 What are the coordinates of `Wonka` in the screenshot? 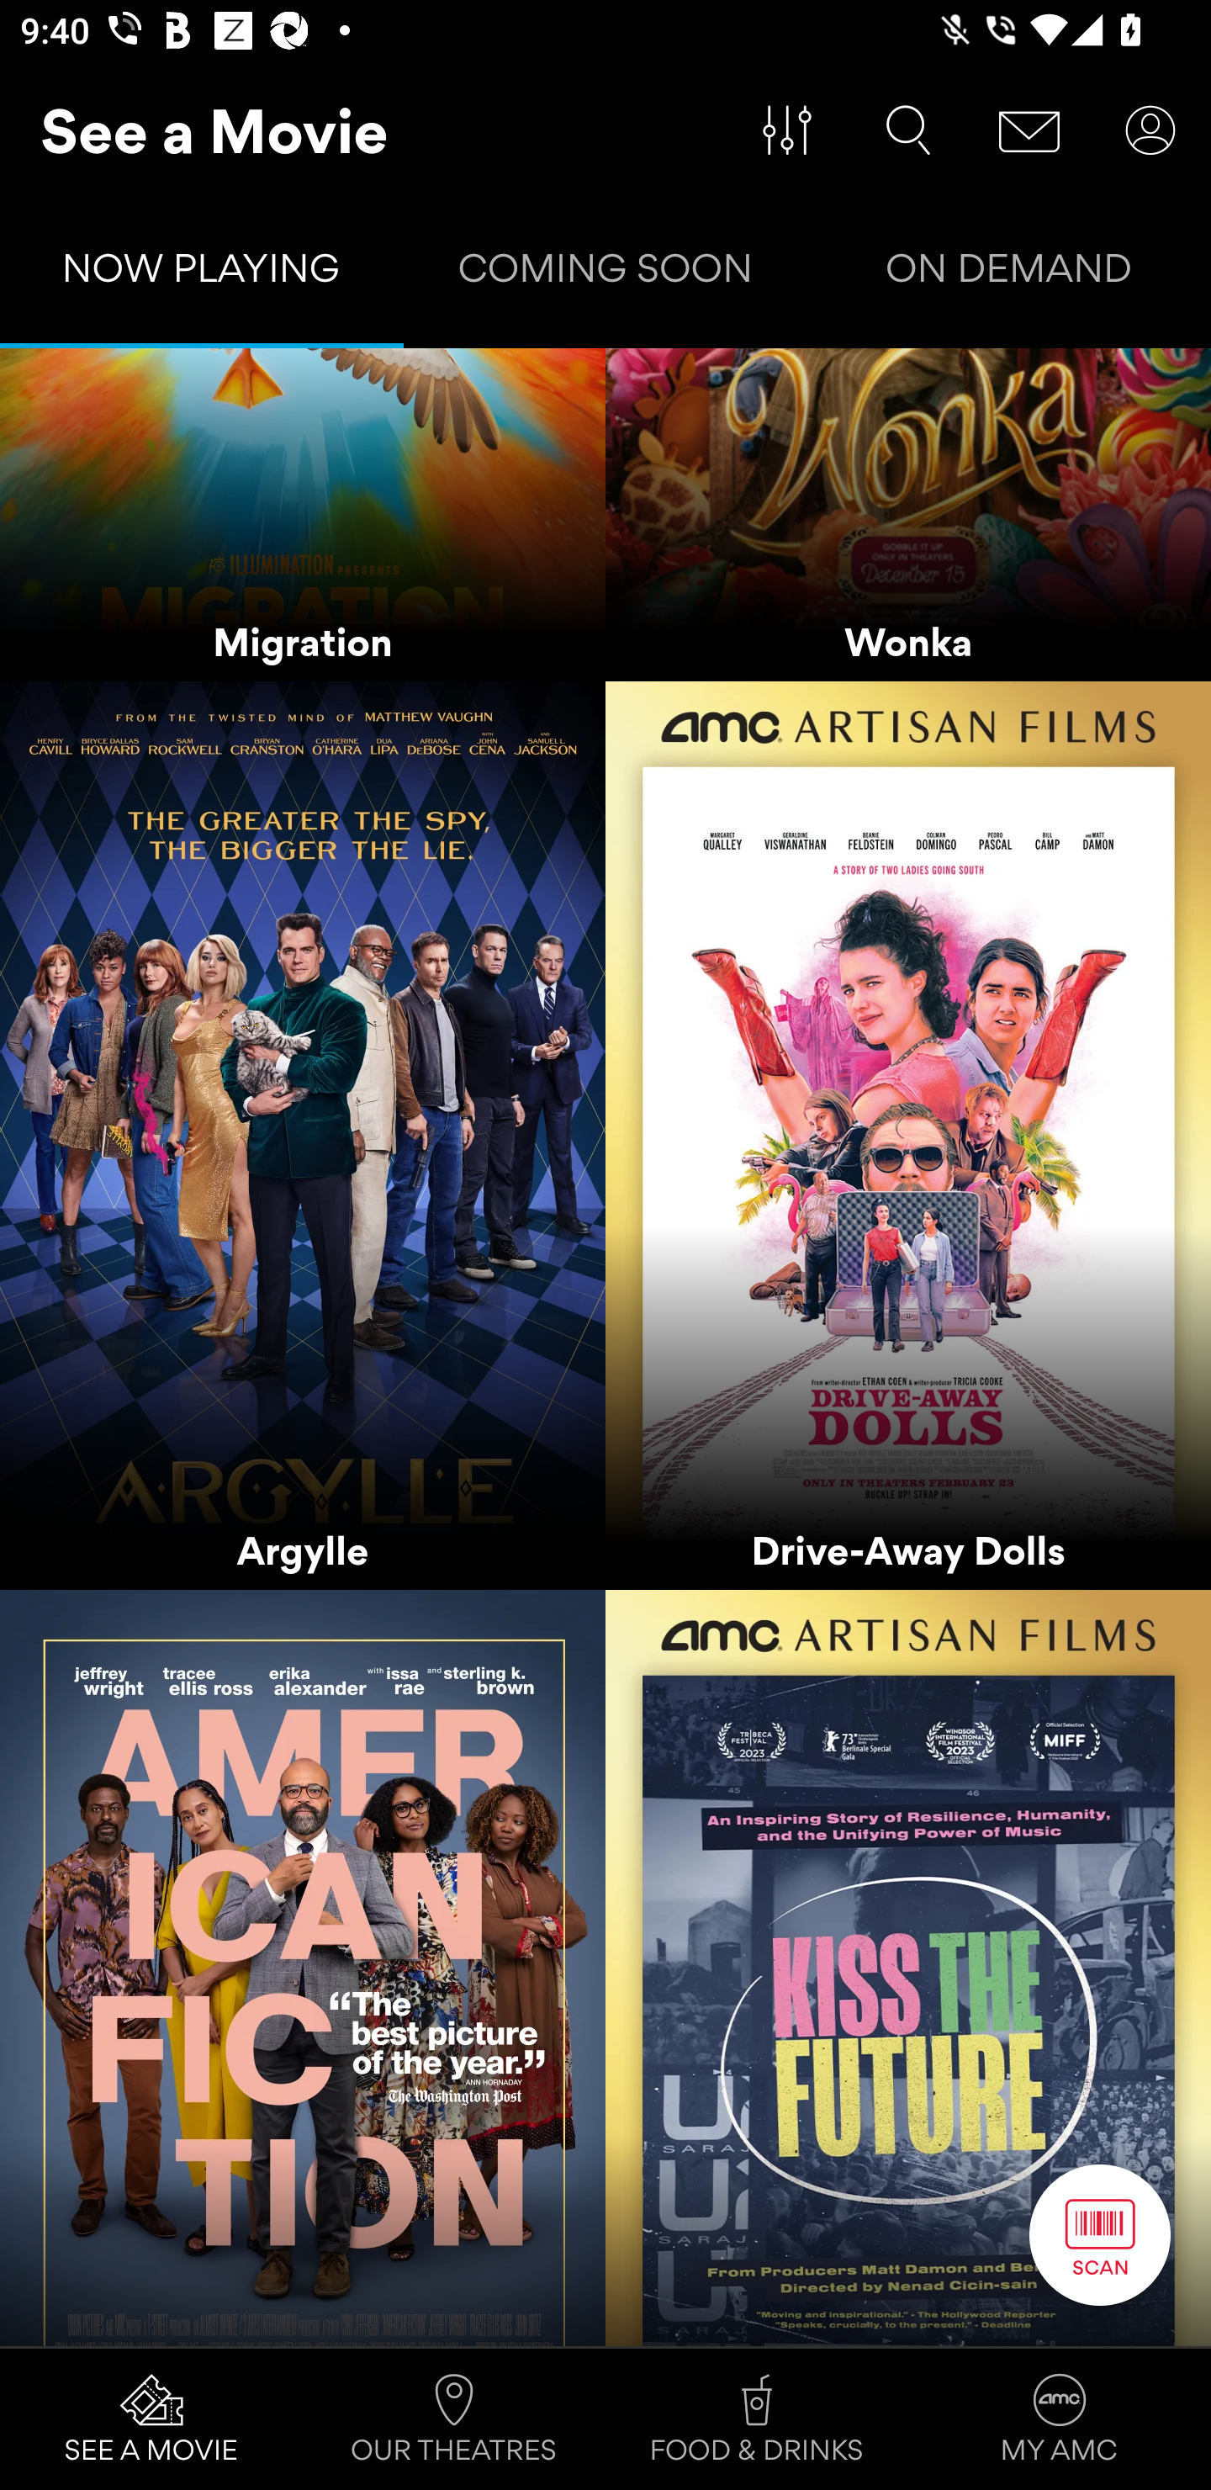 It's located at (908, 515).